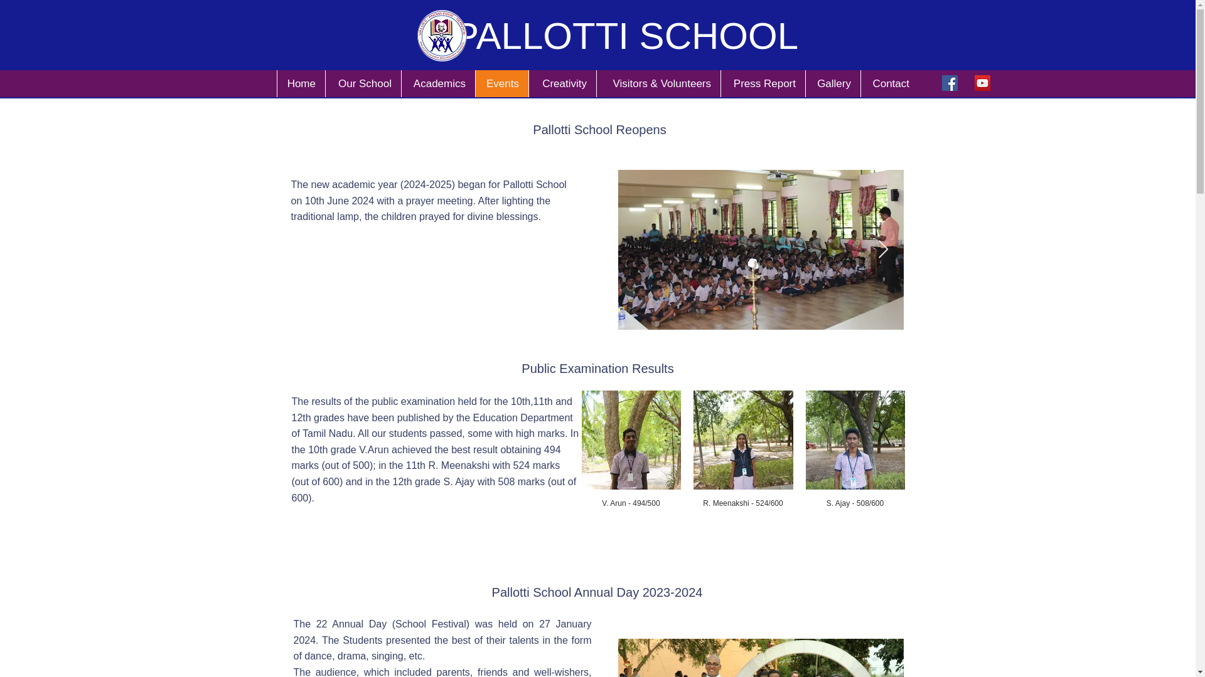 Image resolution: width=1205 pixels, height=677 pixels. Describe the element at coordinates (562, 84) in the screenshot. I see `Creativity` at that location.